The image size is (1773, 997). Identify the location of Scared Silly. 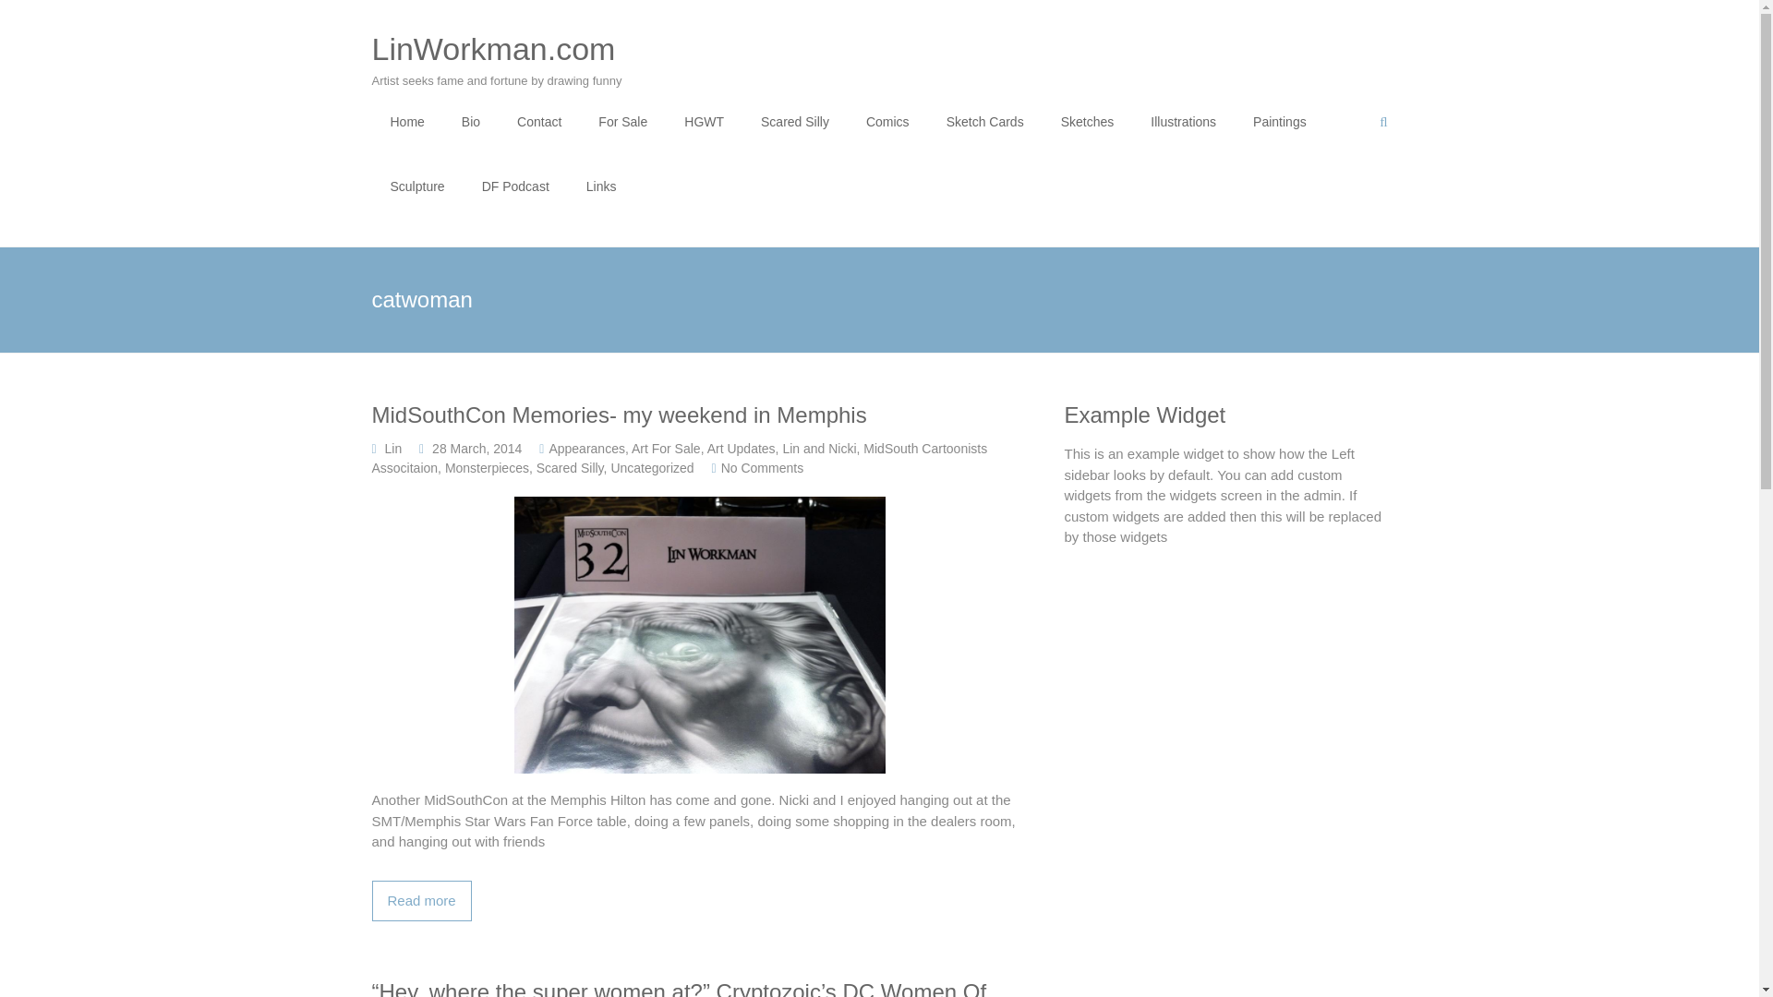
(571, 467).